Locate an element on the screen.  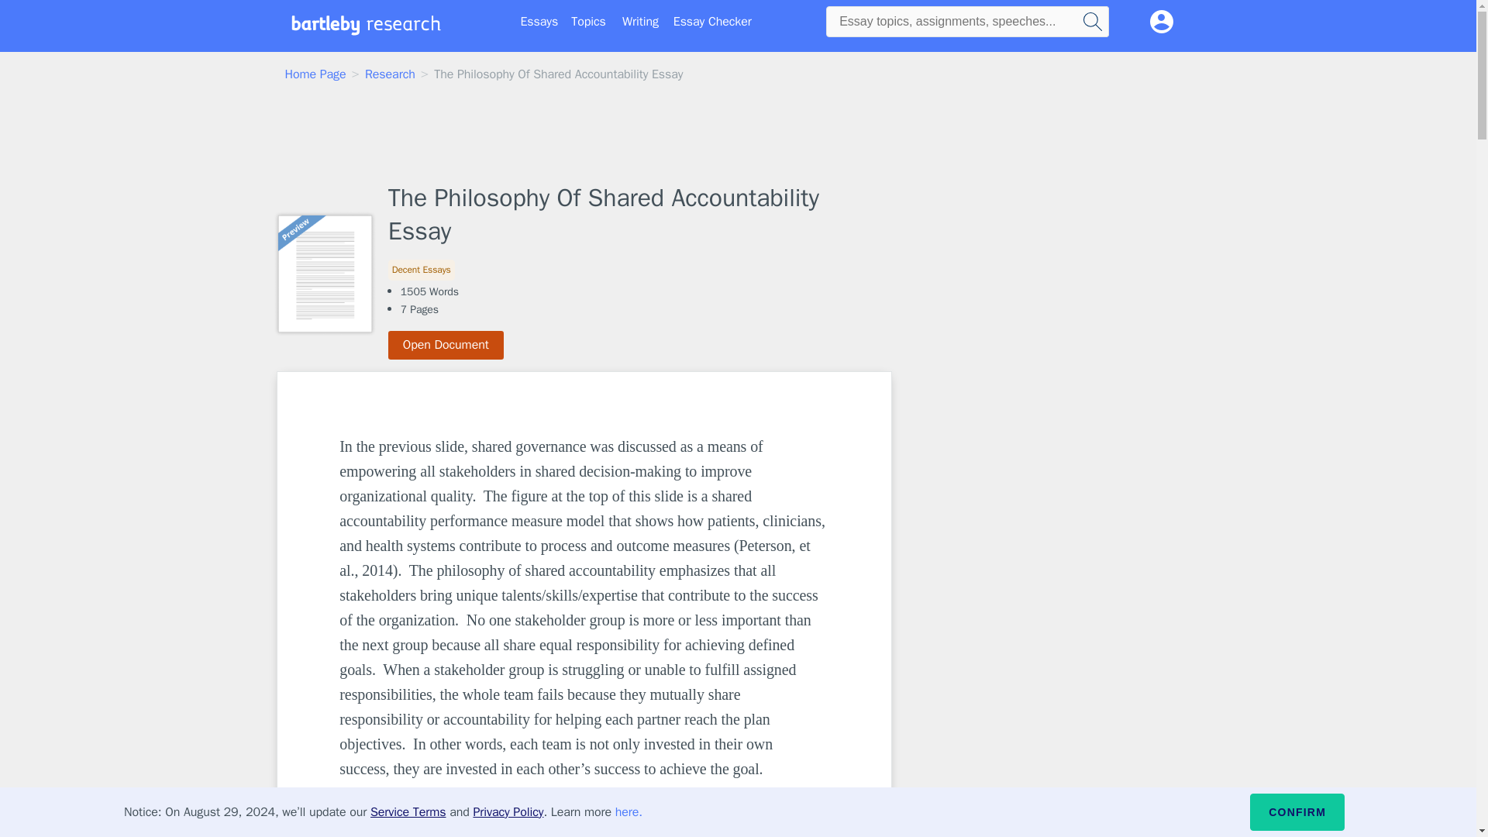
Essay Checker is located at coordinates (712, 22).